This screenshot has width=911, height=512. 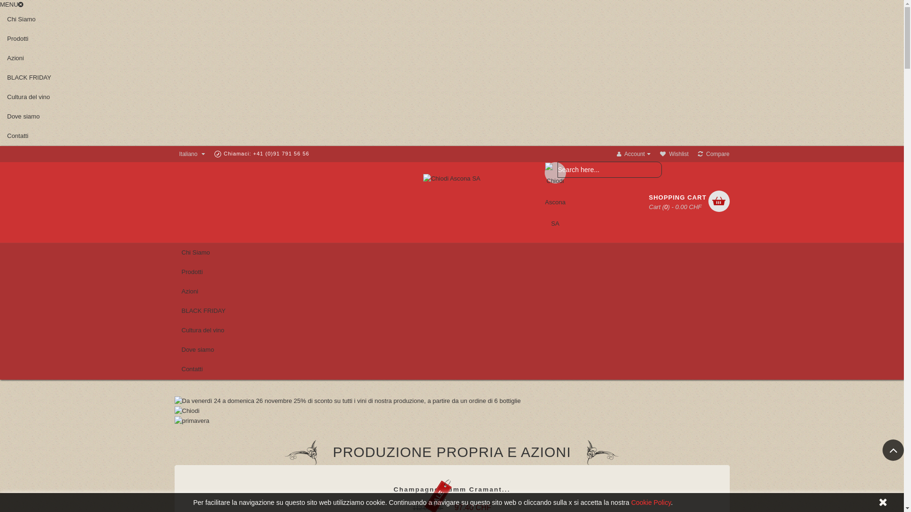 What do you see at coordinates (714, 154) in the screenshot?
I see `Compare` at bounding box center [714, 154].